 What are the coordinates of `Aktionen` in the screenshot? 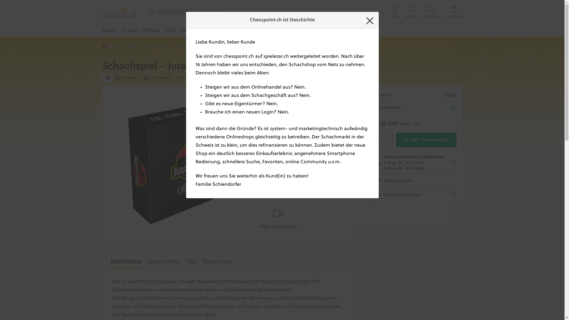 It's located at (271, 31).